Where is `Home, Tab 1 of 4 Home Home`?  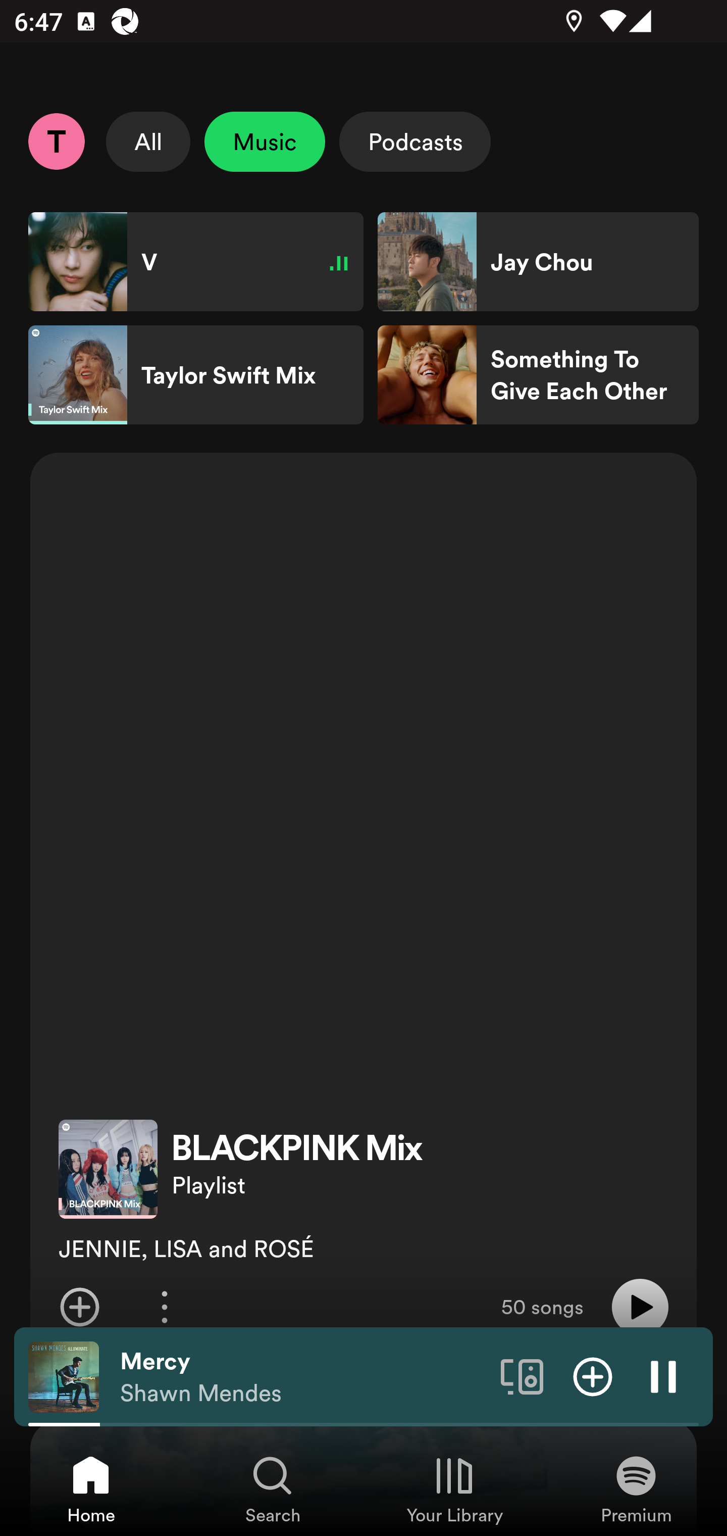
Home, Tab 1 of 4 Home Home is located at coordinates (91, 1489).